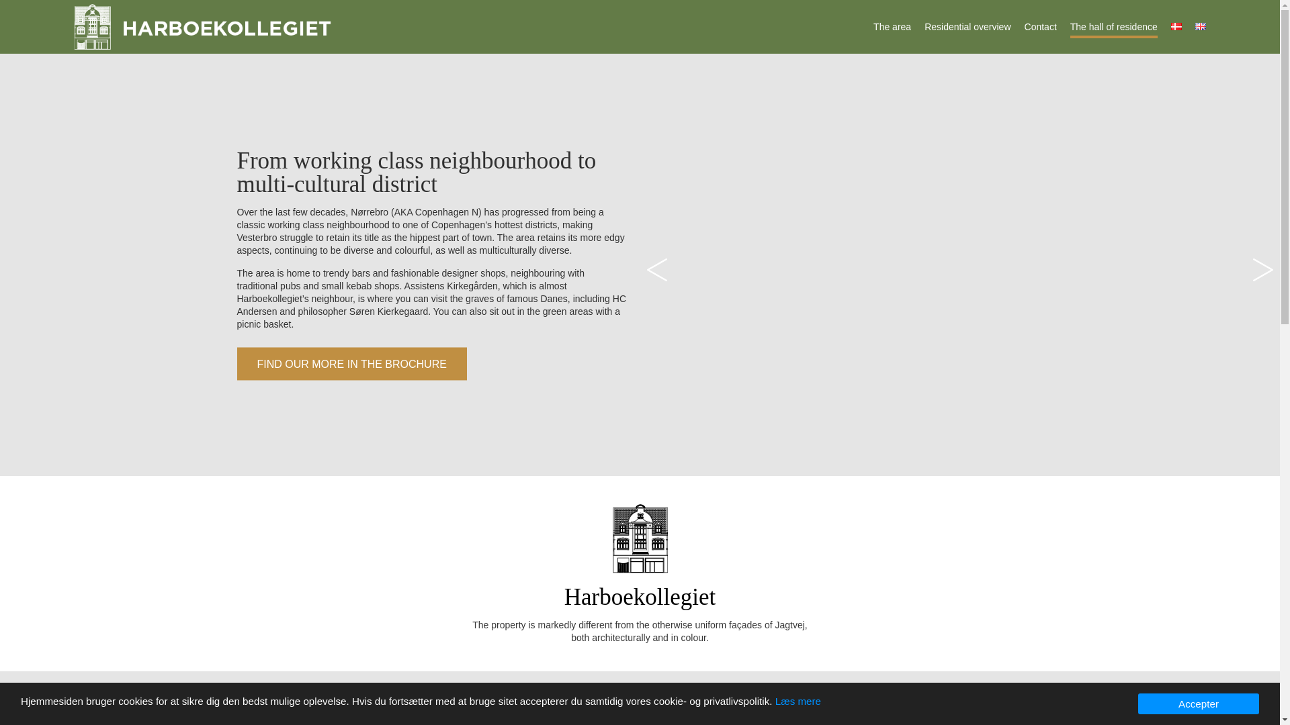 The width and height of the screenshot is (1290, 725). Describe the element at coordinates (967, 27) in the screenshot. I see `Residential overview` at that location.